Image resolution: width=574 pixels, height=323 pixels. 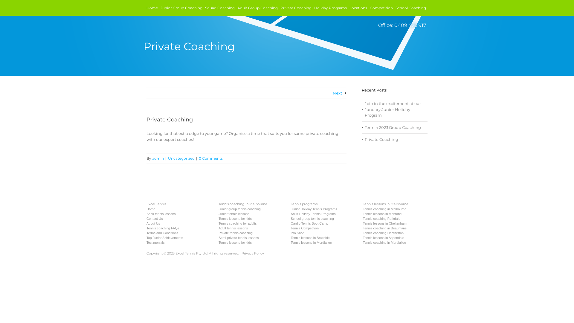 What do you see at coordinates (258, 8) in the screenshot?
I see `Adult Group Coaching` at bounding box center [258, 8].